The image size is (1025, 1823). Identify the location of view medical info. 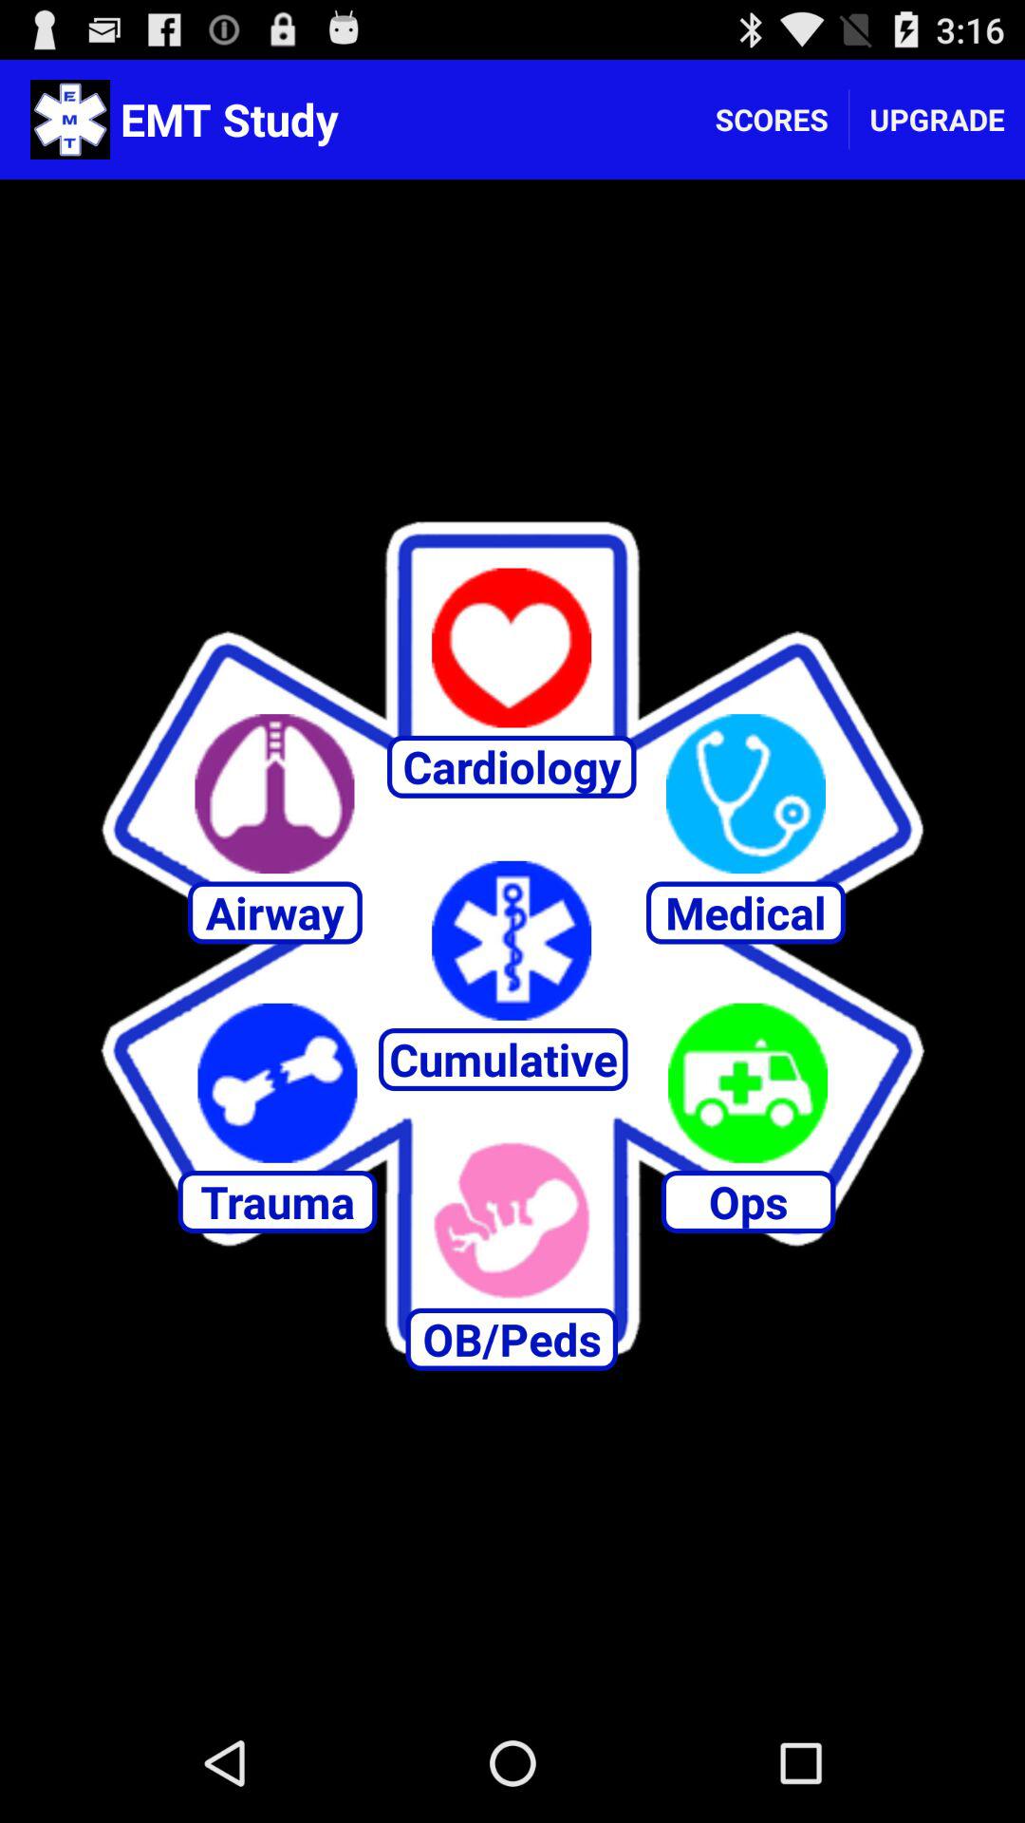
(746, 794).